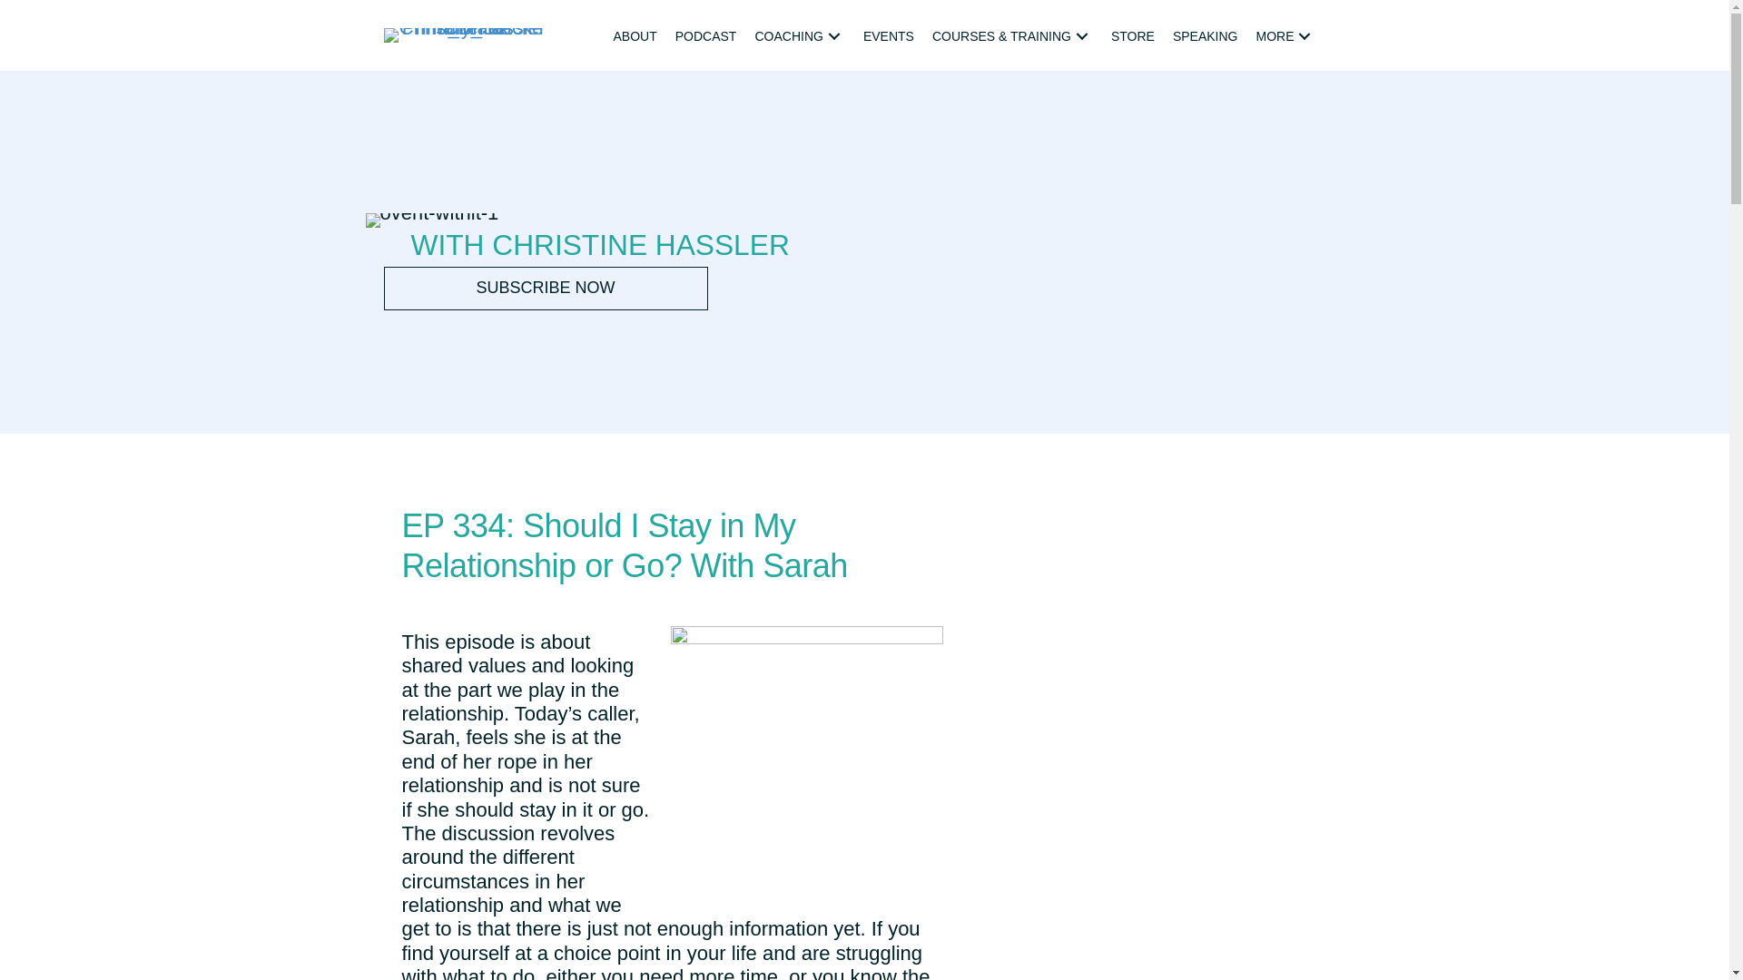  What do you see at coordinates (888, 36) in the screenshot?
I see `EVENTS` at bounding box center [888, 36].